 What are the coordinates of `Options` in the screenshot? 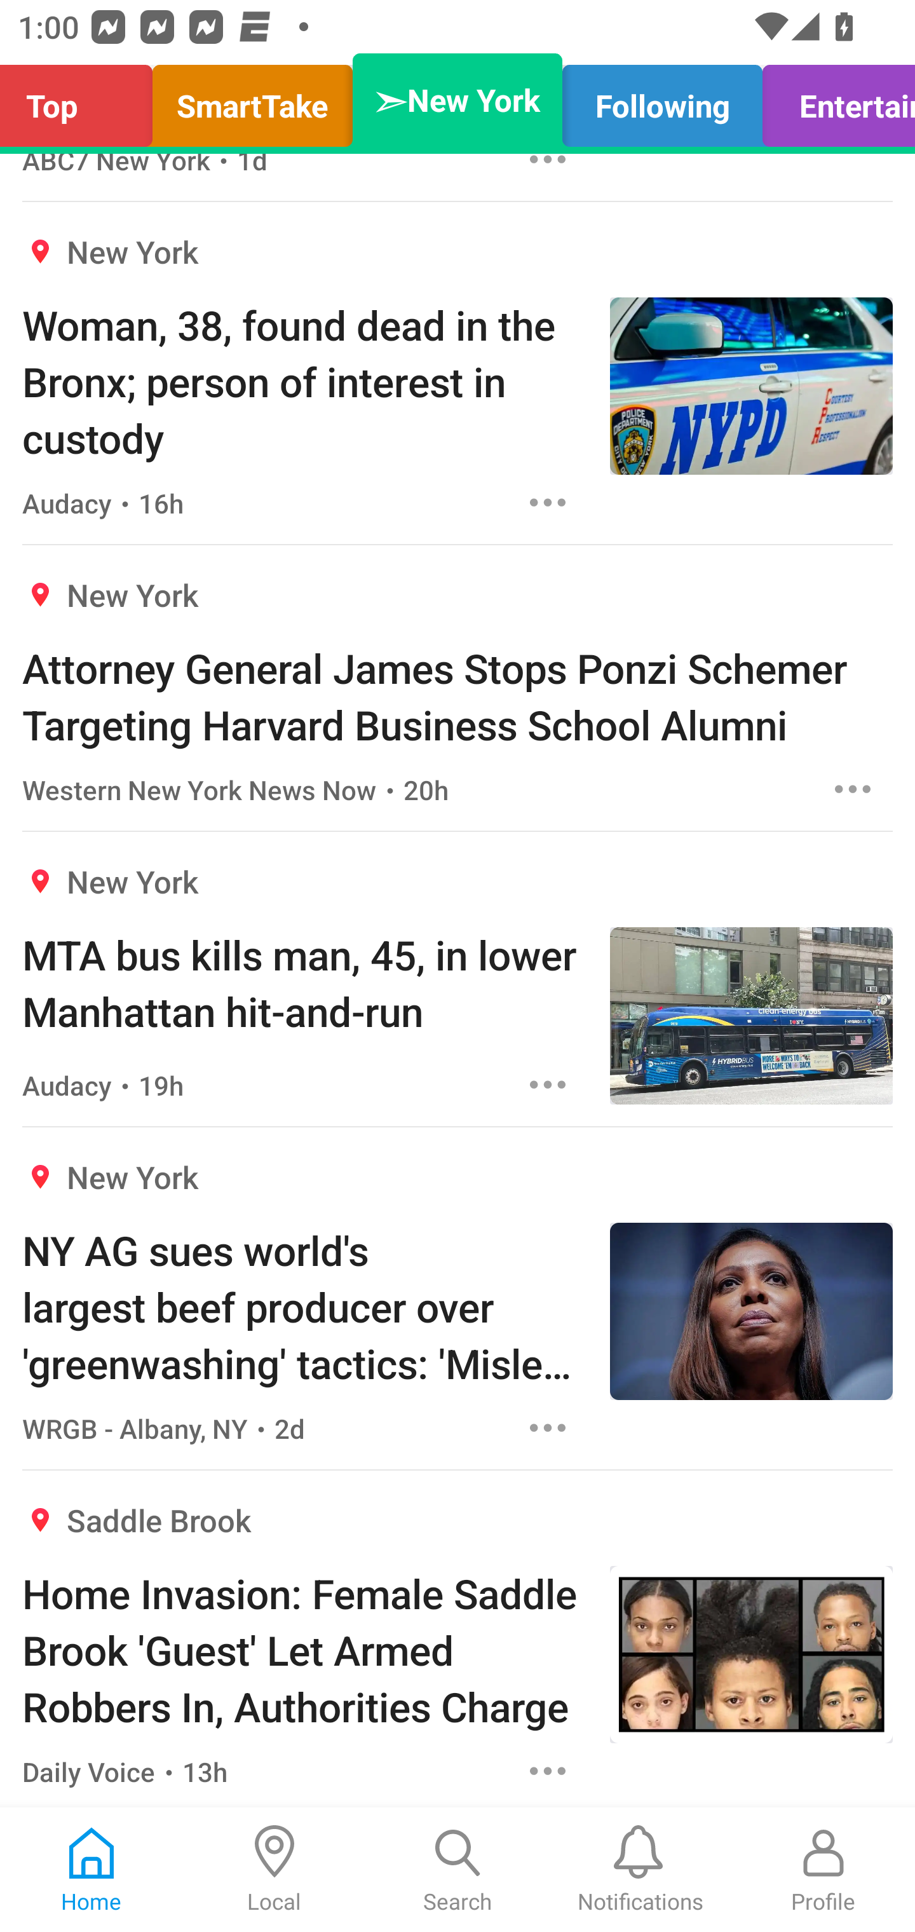 It's located at (548, 502).